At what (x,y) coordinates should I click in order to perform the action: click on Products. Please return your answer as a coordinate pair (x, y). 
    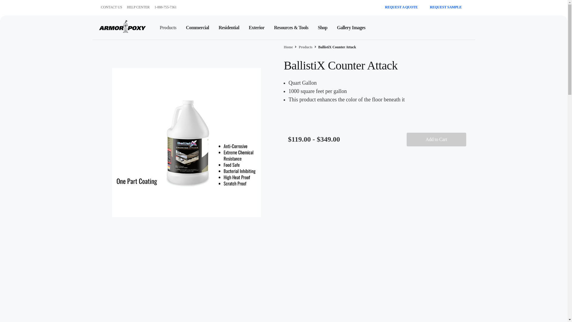
    Looking at the image, I should click on (168, 27).